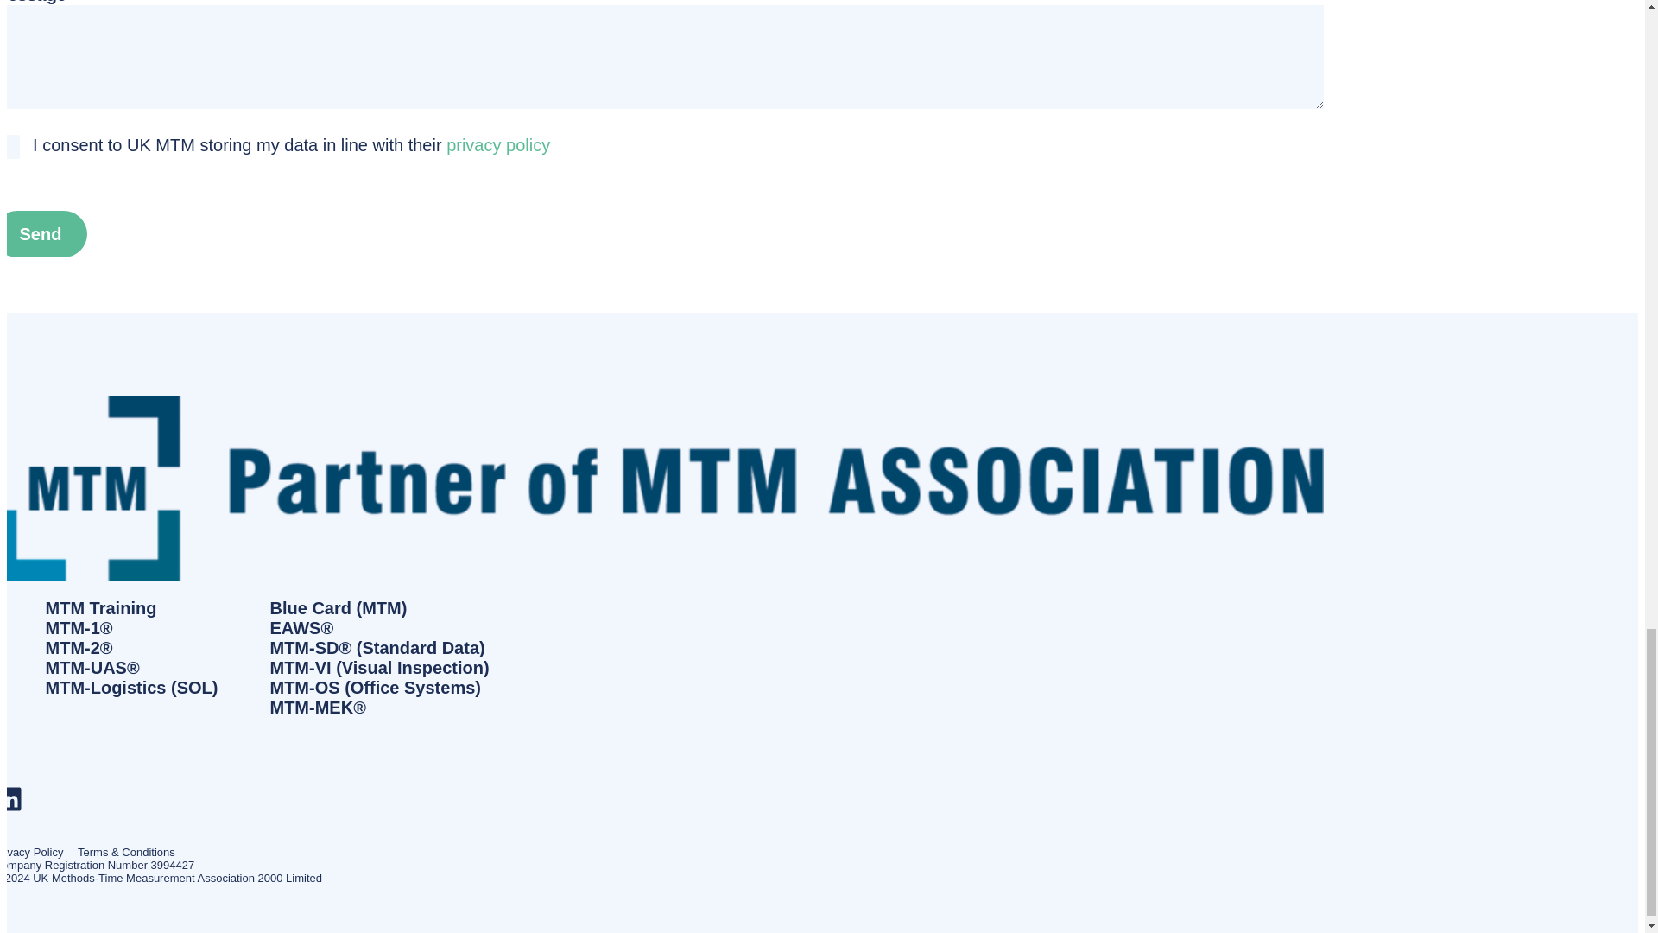 This screenshot has width=1658, height=933. What do you see at coordinates (497, 145) in the screenshot?
I see `privacy policy` at bounding box center [497, 145].